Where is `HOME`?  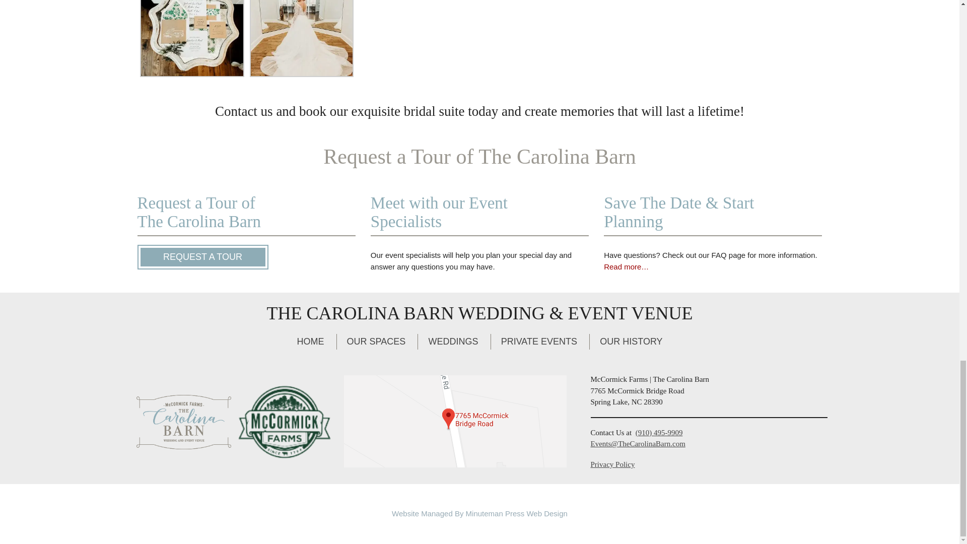
HOME is located at coordinates (310, 342).